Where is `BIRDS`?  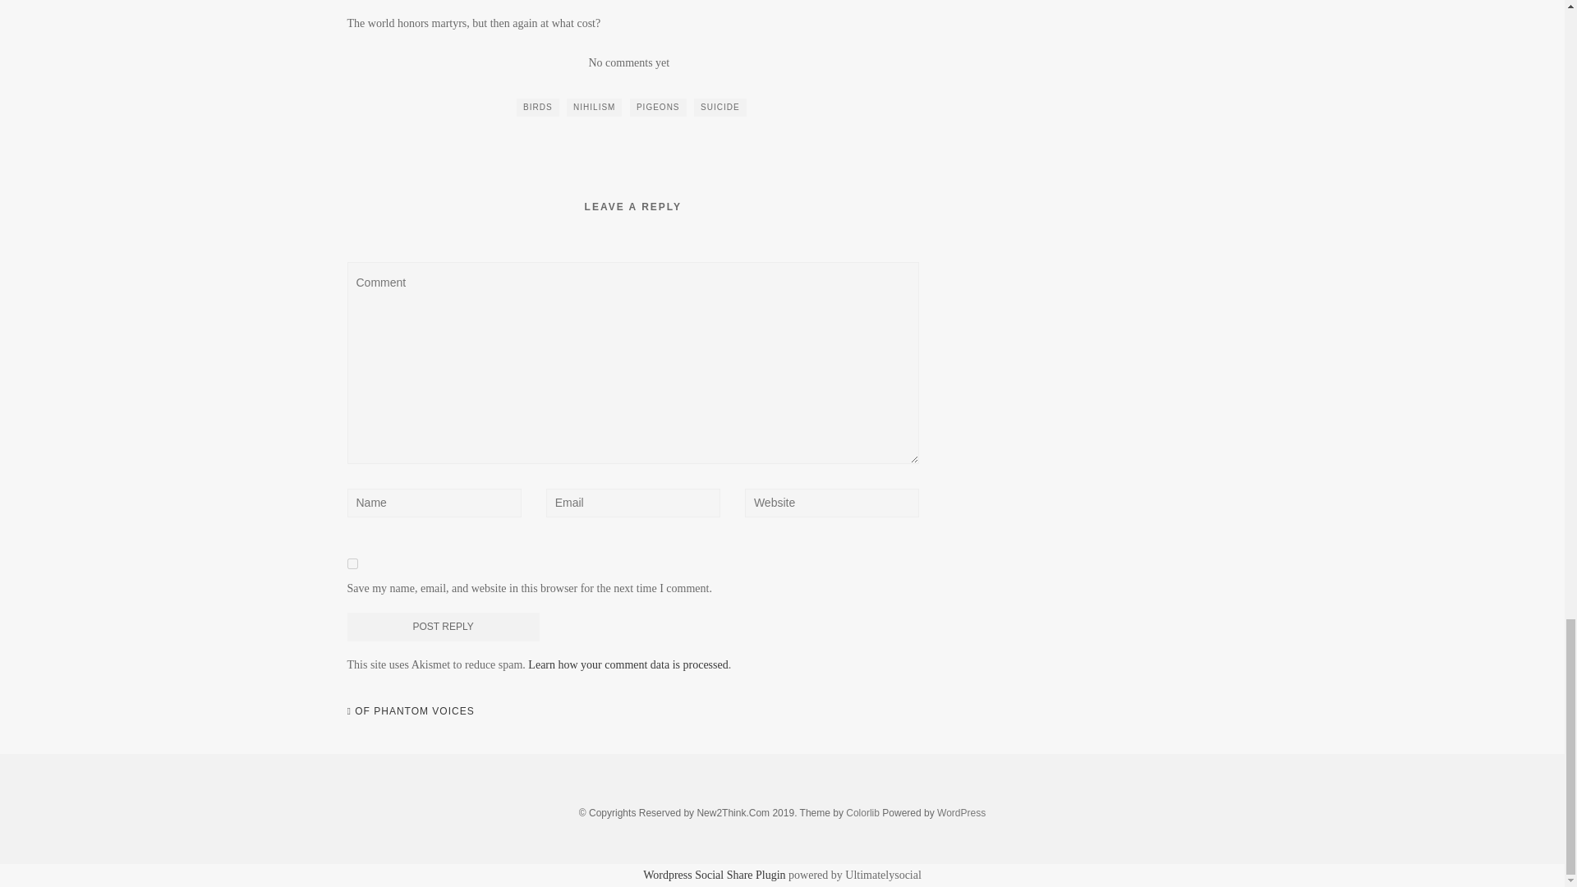
BIRDS is located at coordinates (538, 107).